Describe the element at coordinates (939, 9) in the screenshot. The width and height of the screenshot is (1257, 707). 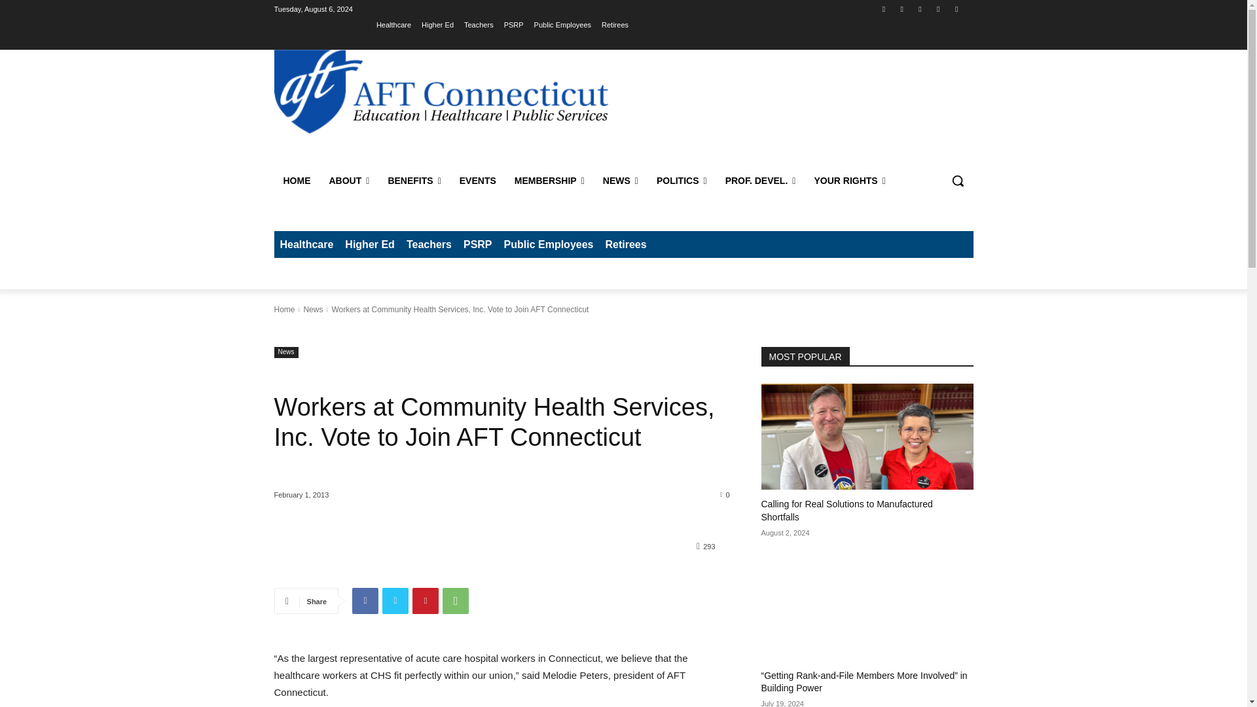
I see `Twitter` at that location.